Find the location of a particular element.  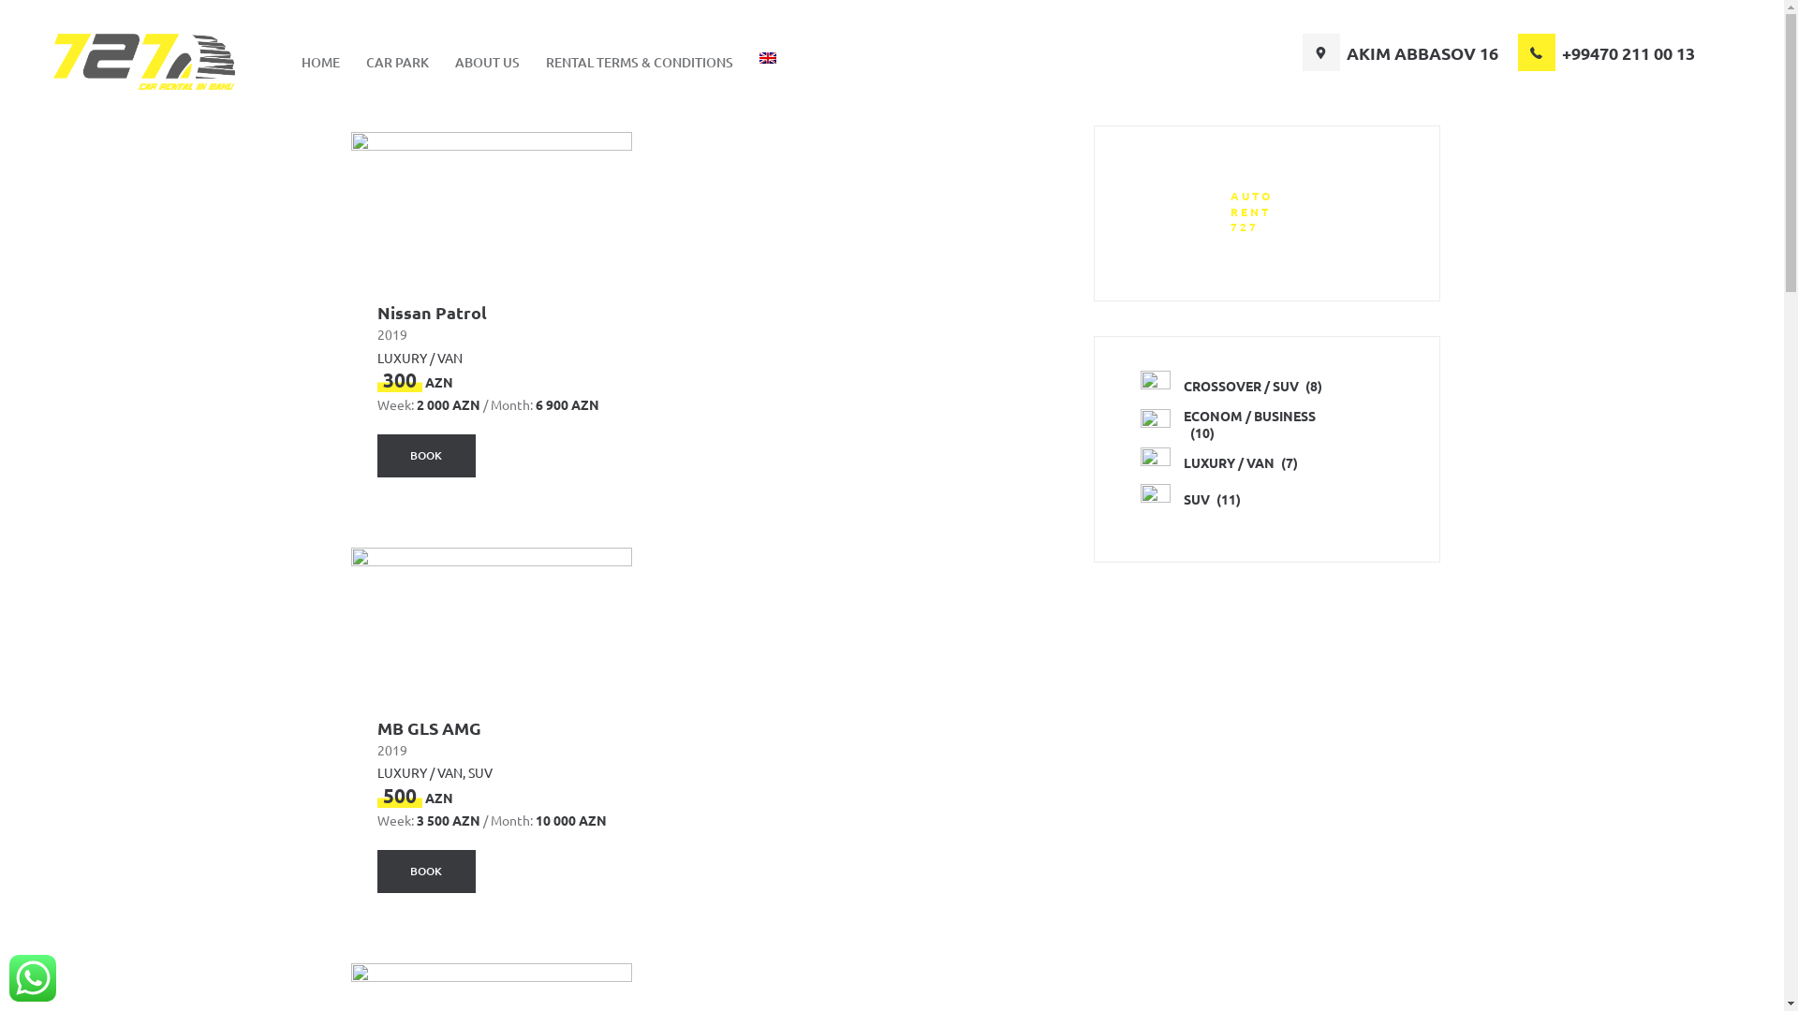

BOOK is located at coordinates (426, 456).